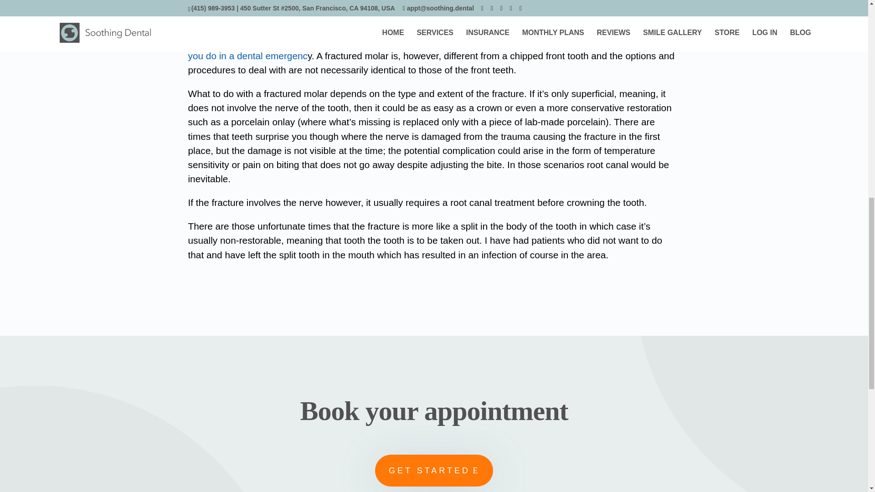 The width and height of the screenshot is (875, 492). I want to click on what can you do in a dental emergenc, so click(431, 48).